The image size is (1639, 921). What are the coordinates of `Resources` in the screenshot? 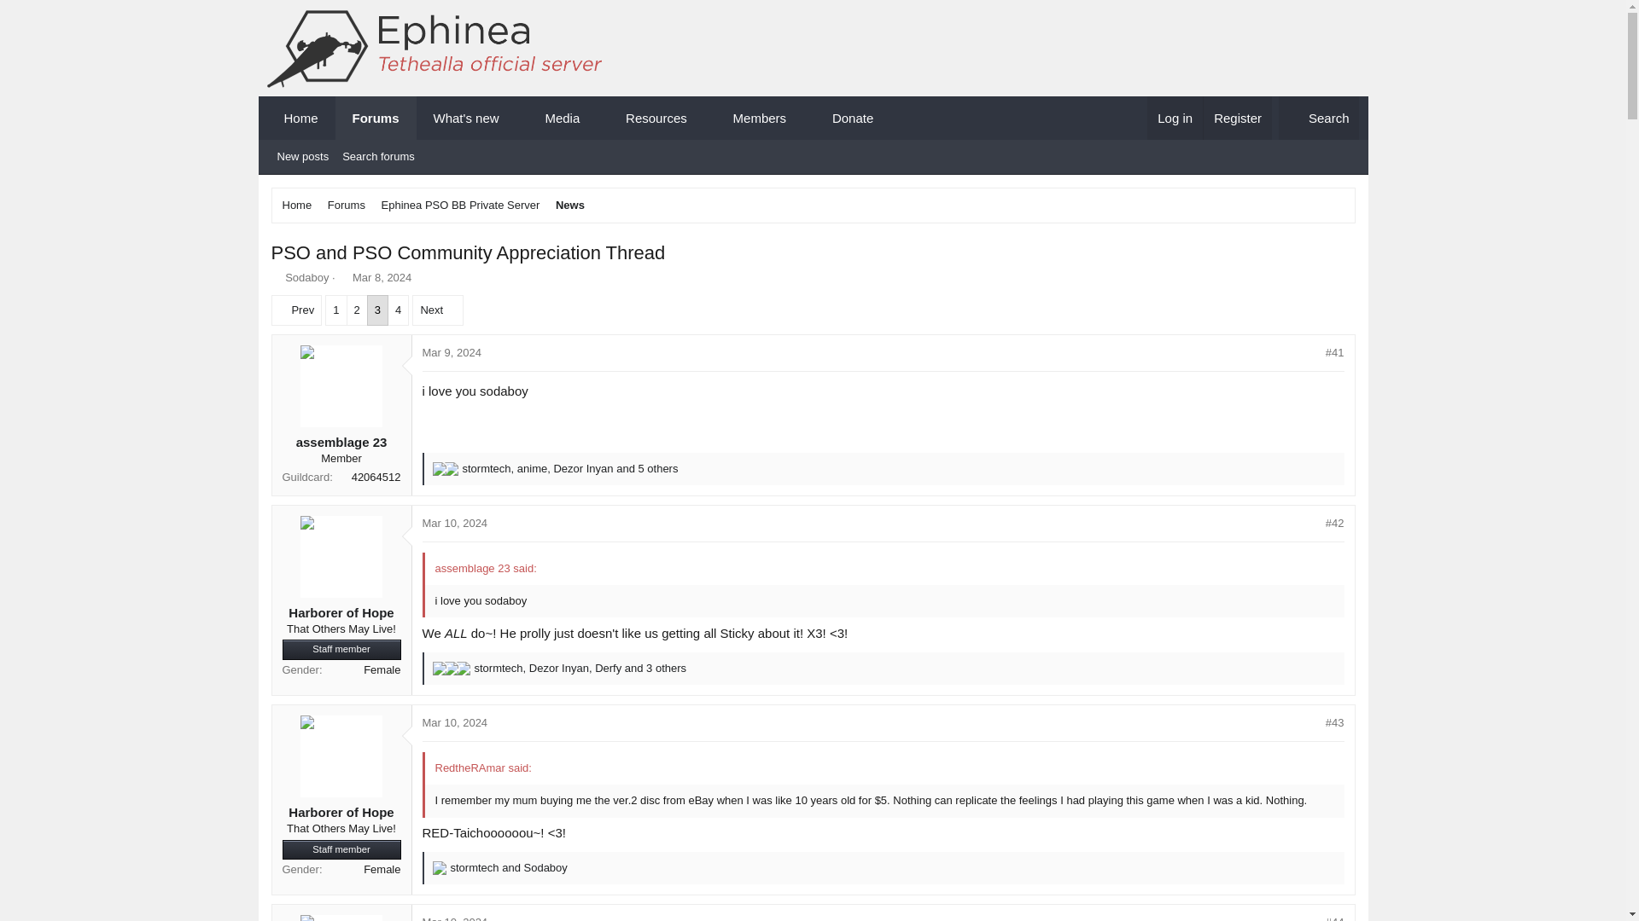 It's located at (648, 118).